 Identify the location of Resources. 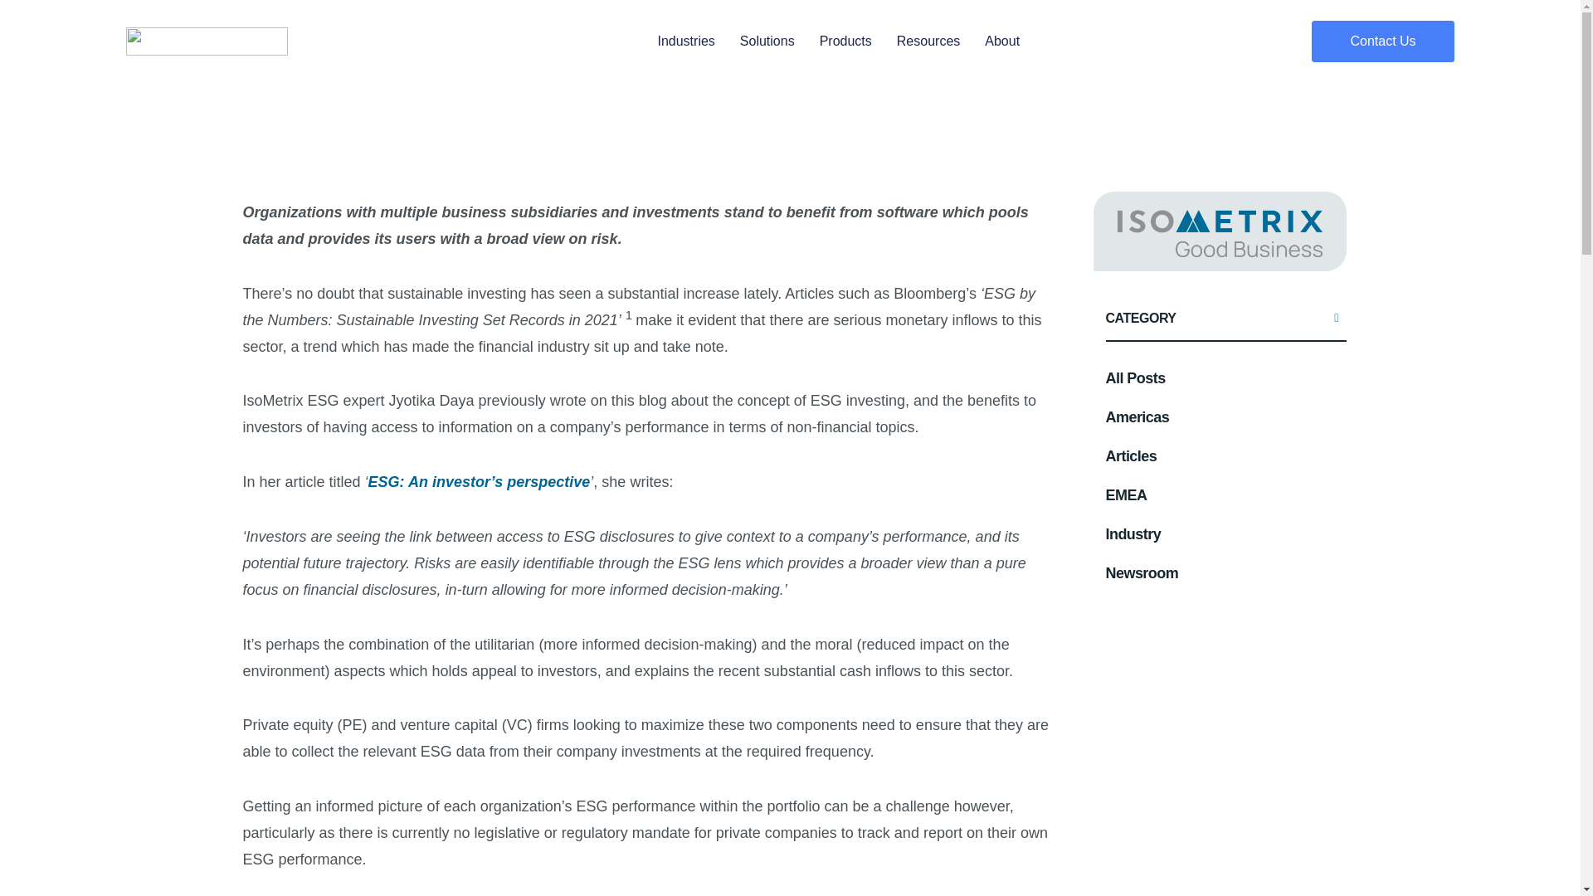
(928, 41).